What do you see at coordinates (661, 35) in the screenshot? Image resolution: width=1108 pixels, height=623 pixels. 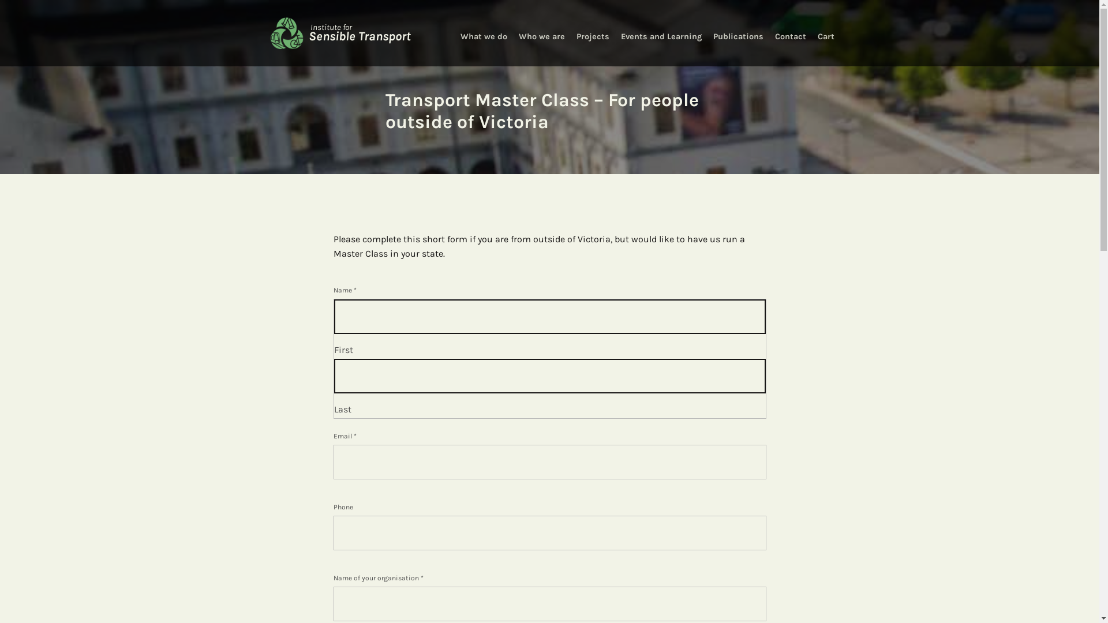 I see `Events and Learning` at bounding box center [661, 35].